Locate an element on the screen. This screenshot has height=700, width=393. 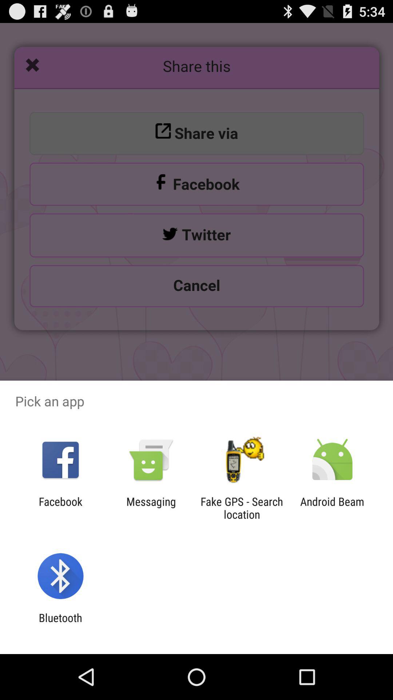
turn on the item to the right of the fake gps search app is located at coordinates (332, 508).